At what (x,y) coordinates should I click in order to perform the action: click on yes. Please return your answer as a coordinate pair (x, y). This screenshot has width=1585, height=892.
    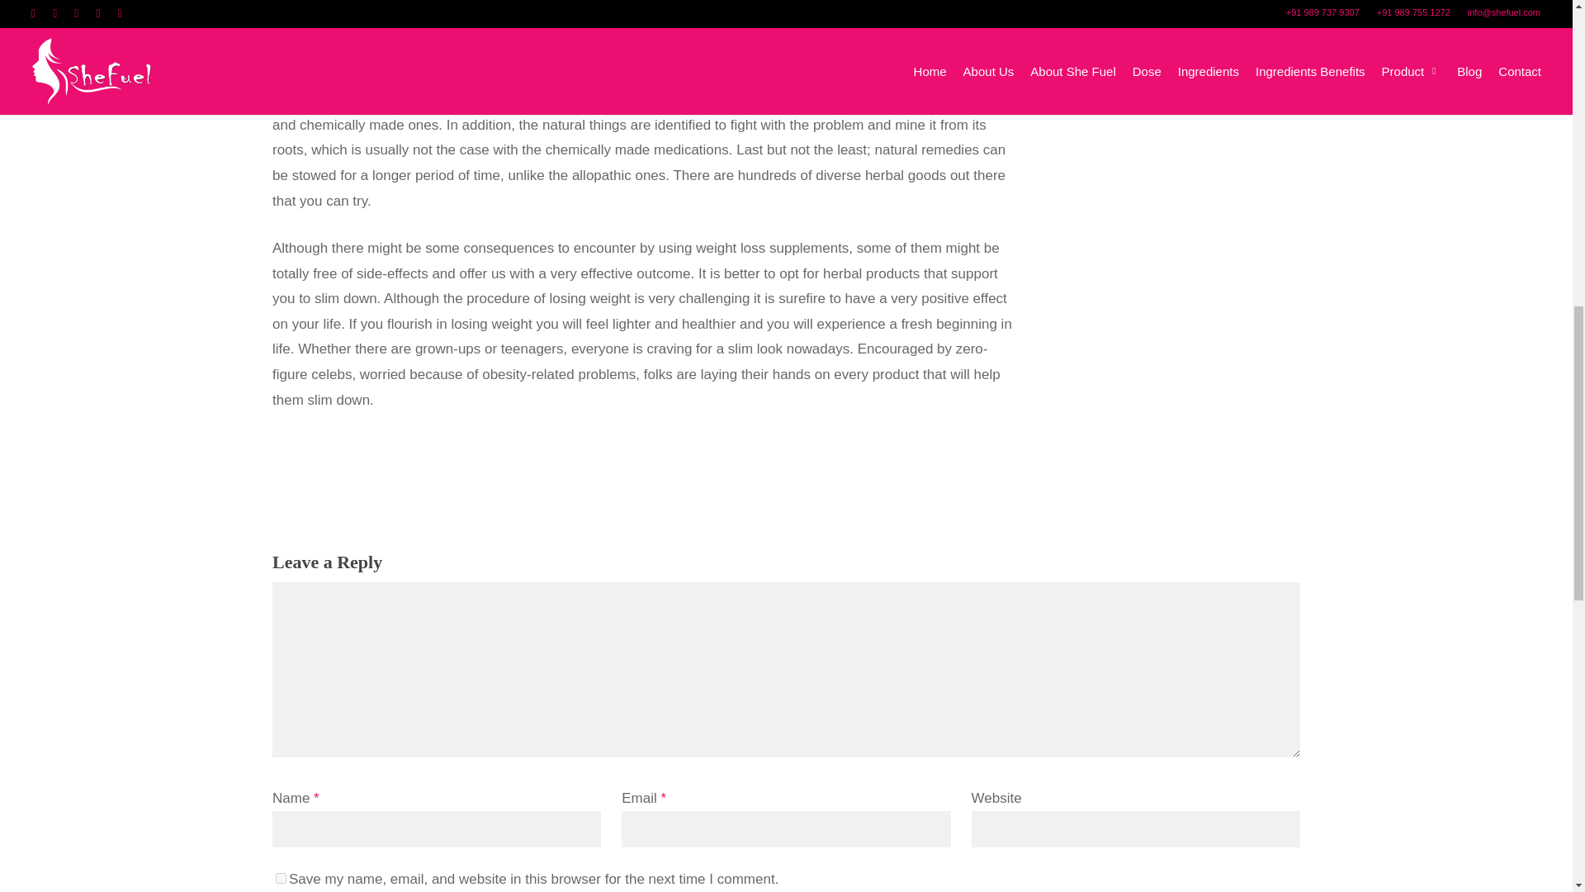
    Looking at the image, I should click on (281, 879).